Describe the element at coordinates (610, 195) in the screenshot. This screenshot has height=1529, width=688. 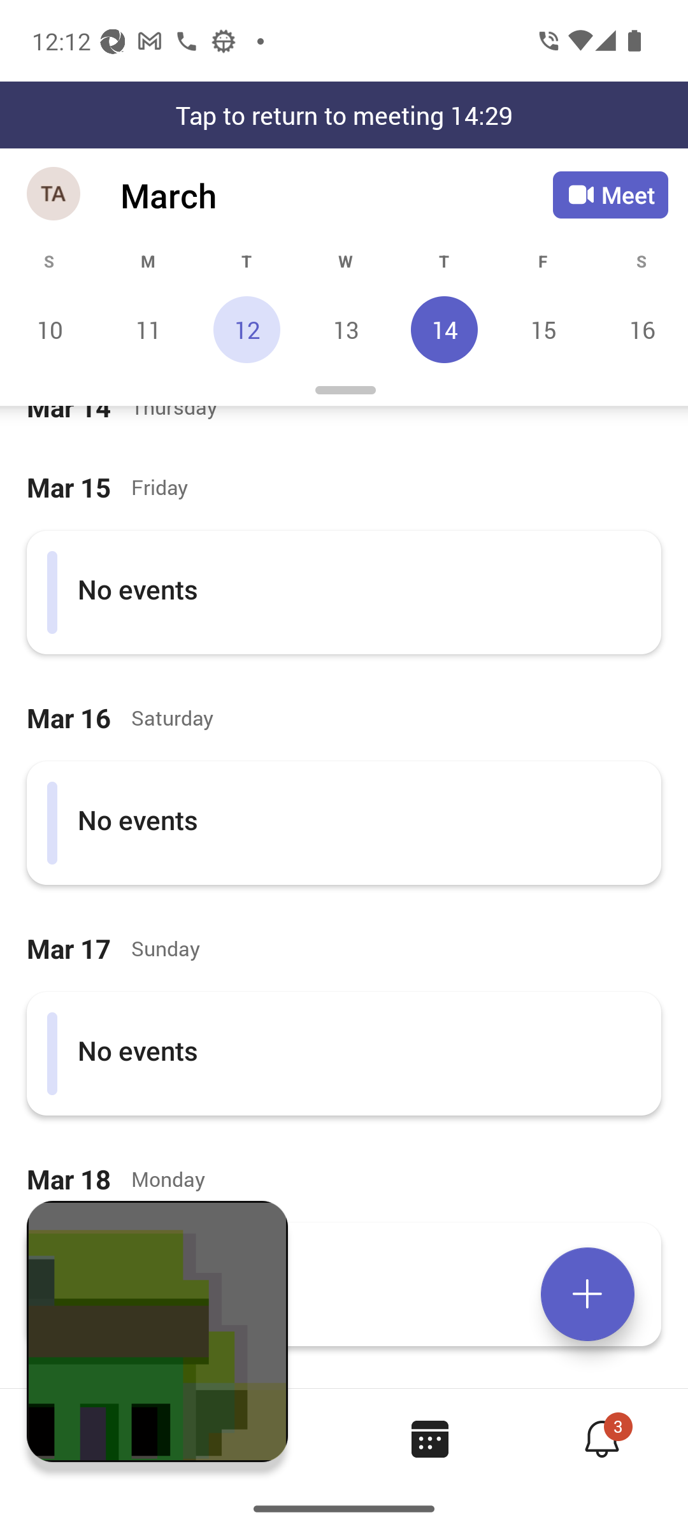
I see `Meet Meet now or join with an ID` at that location.